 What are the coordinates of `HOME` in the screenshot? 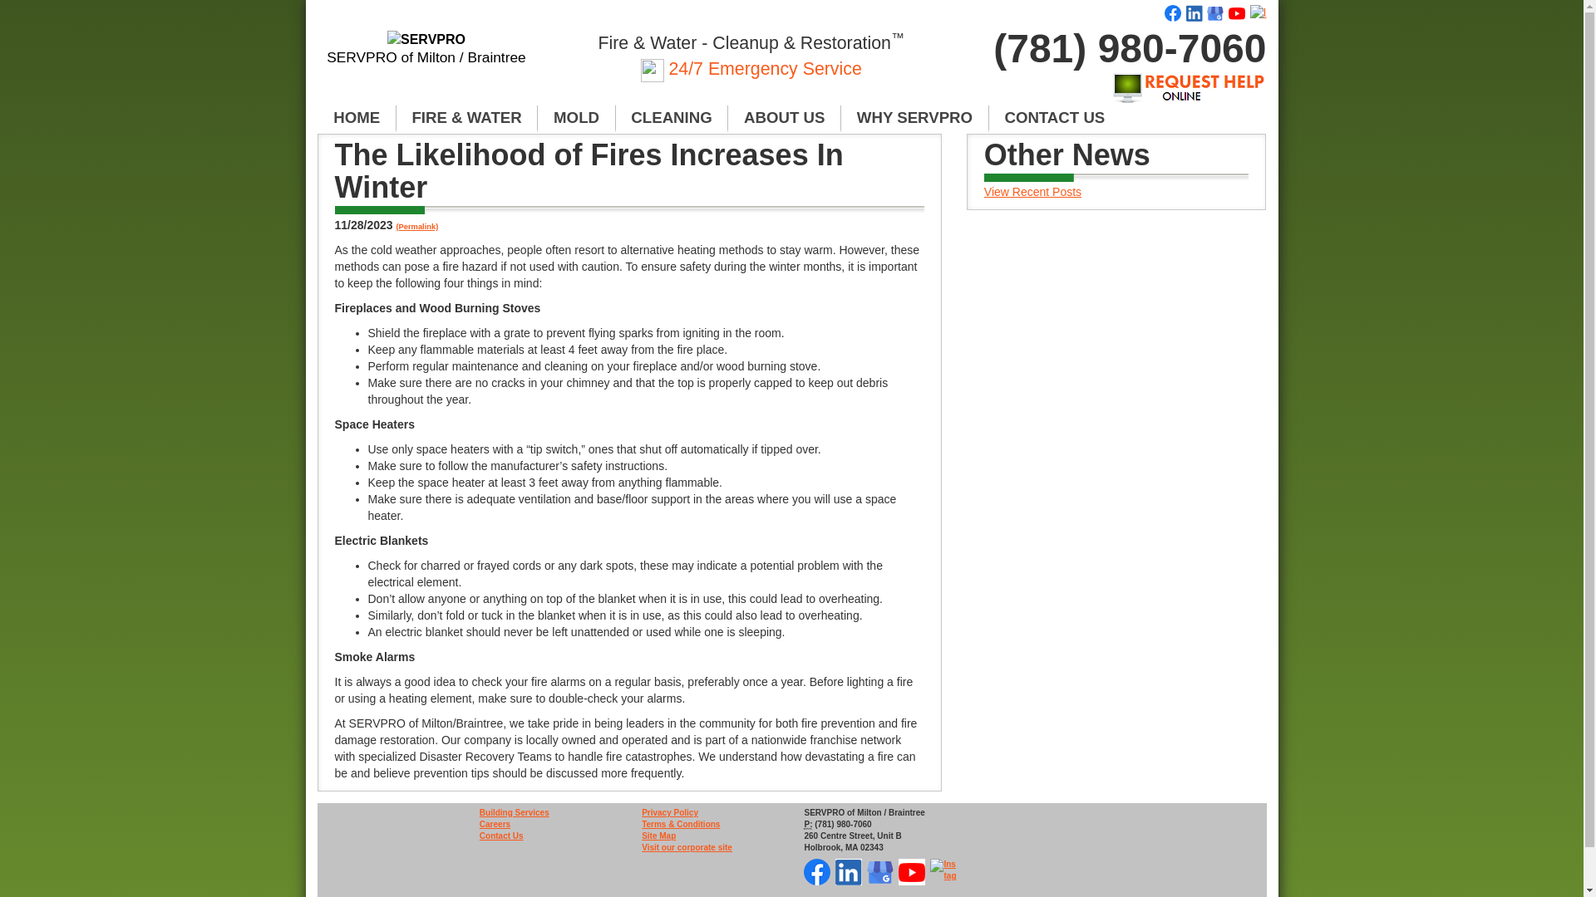 It's located at (357, 118).